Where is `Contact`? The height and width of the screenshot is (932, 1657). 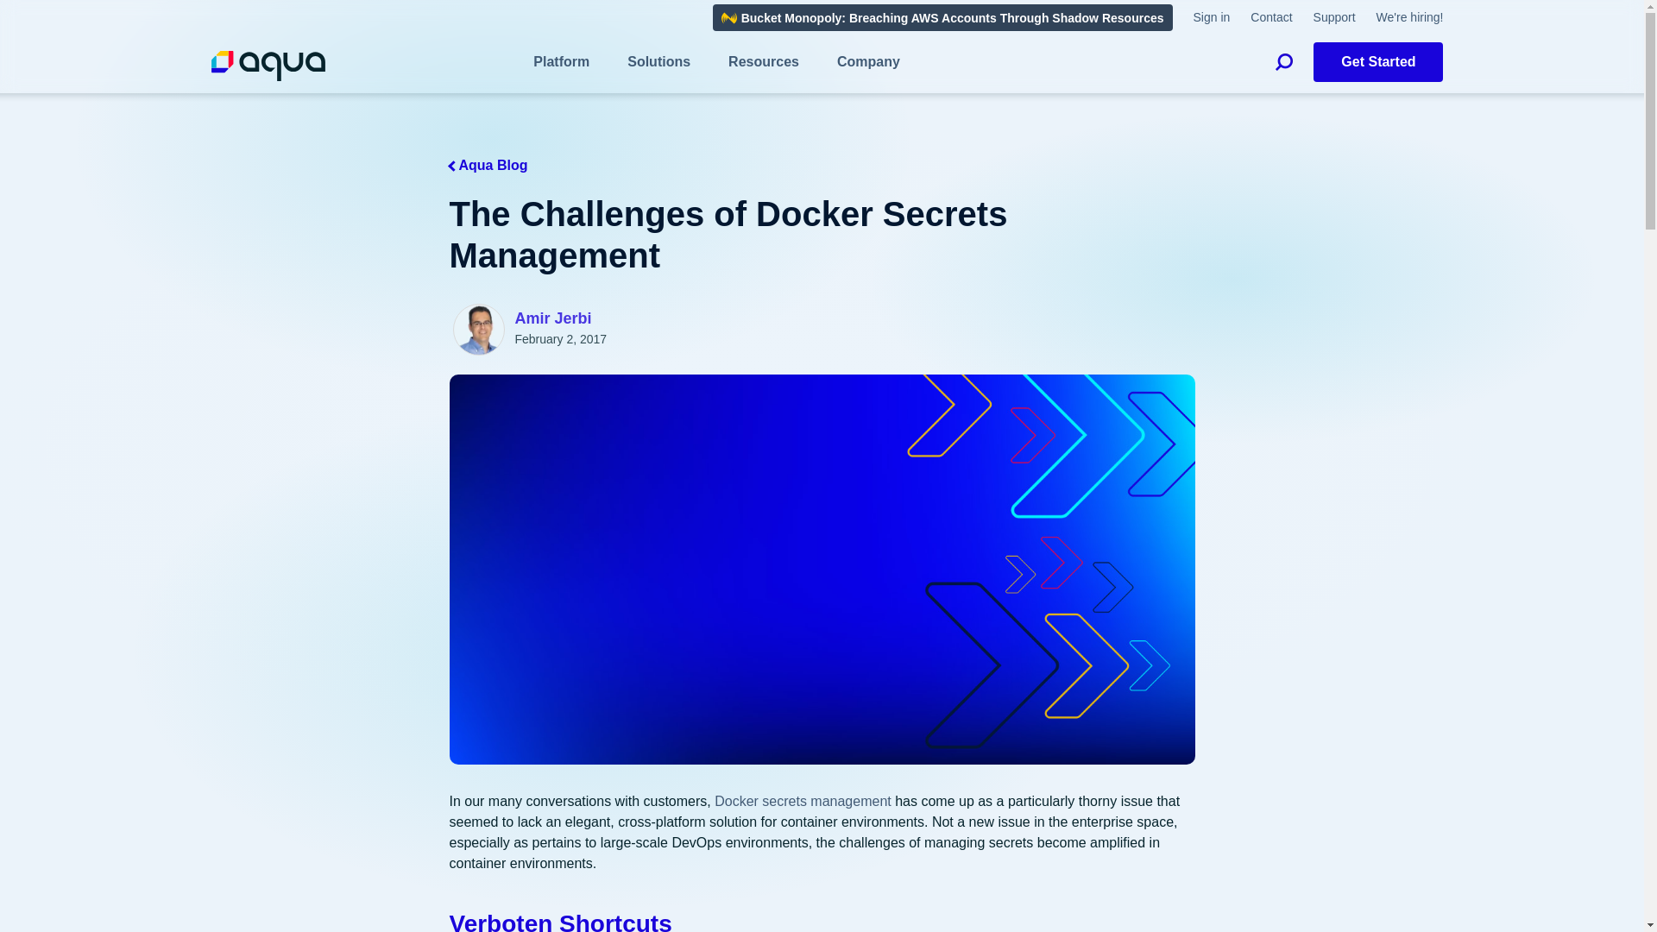 Contact is located at coordinates (1271, 17).